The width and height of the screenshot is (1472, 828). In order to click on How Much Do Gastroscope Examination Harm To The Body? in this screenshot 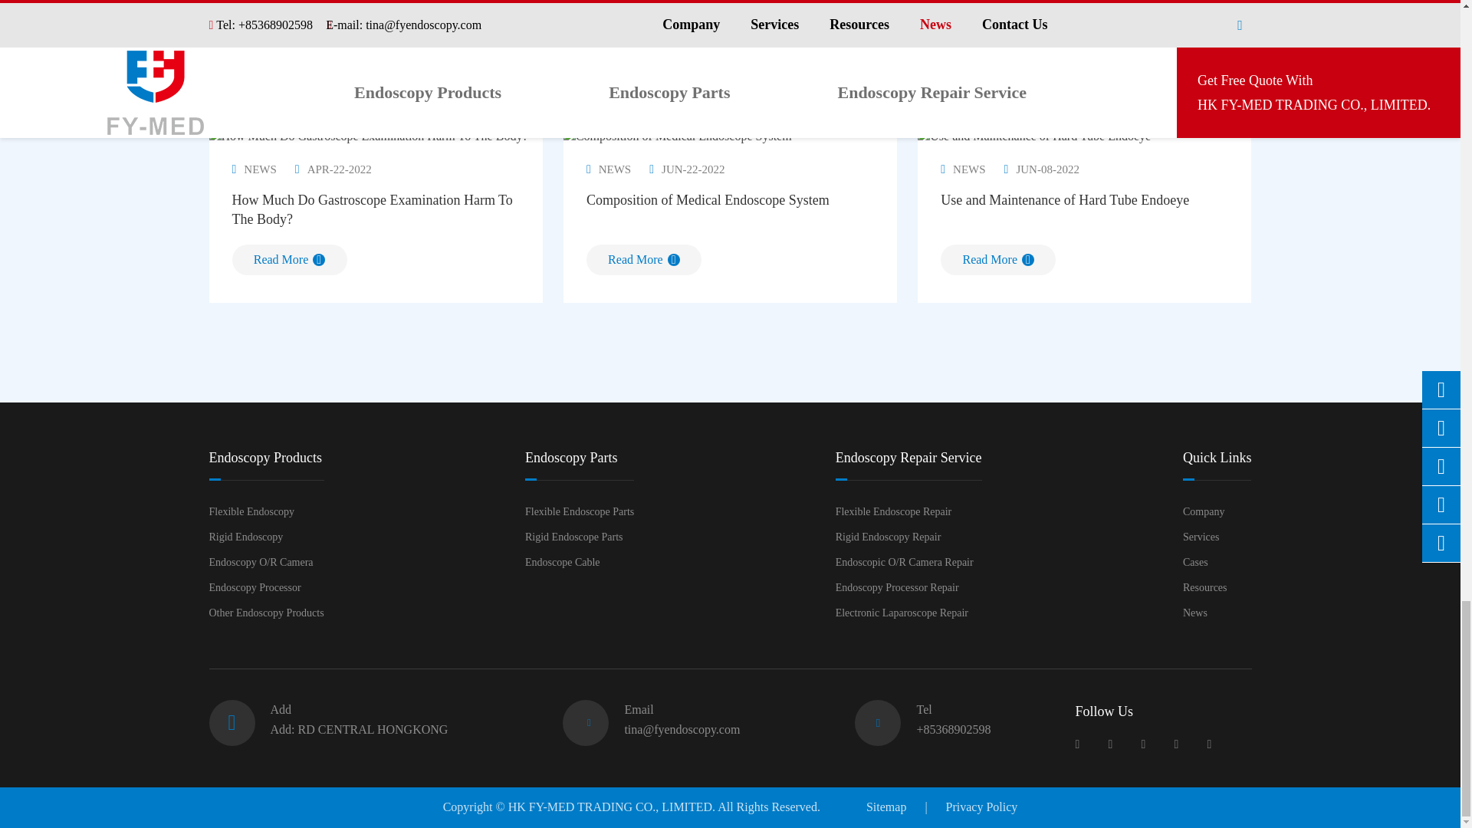, I will do `click(368, 136)`.